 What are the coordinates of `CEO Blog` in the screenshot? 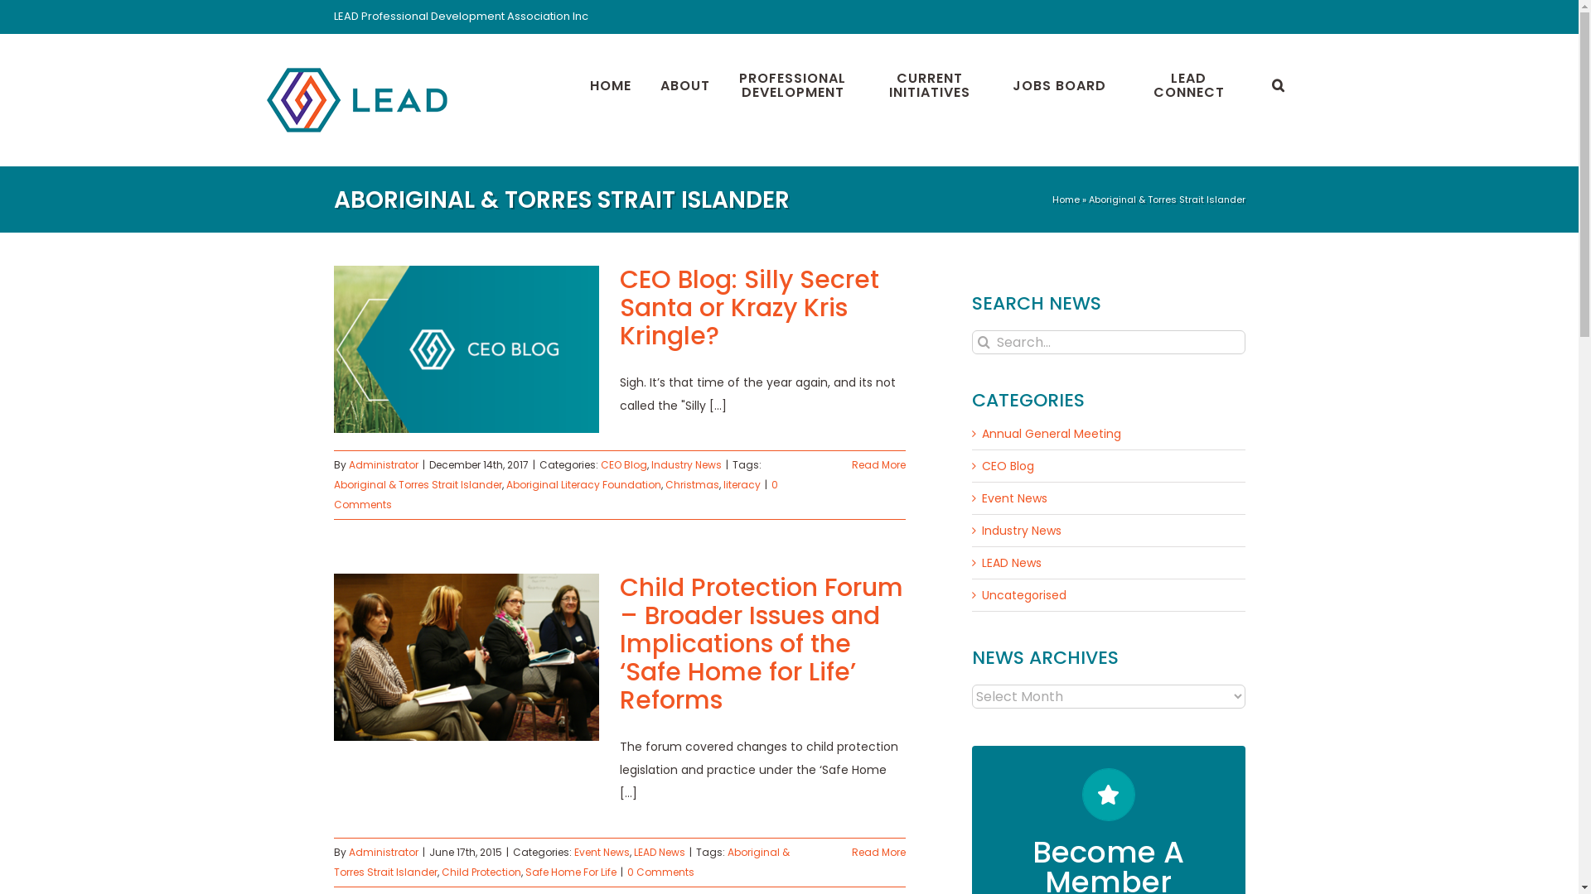 It's located at (623, 465).